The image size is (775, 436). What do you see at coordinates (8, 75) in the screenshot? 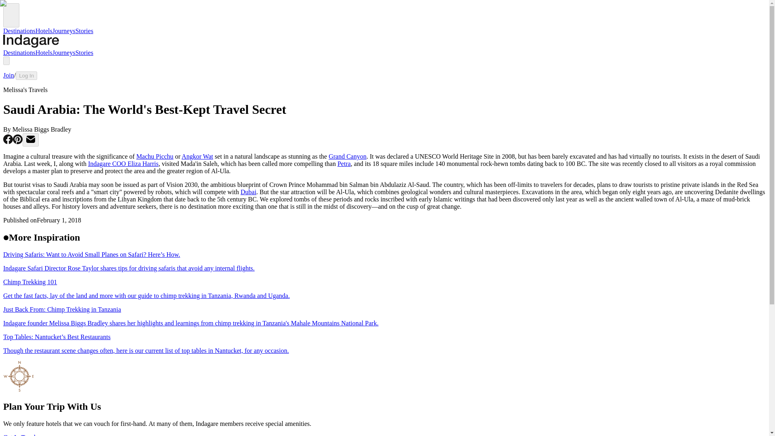
I see `Join` at bounding box center [8, 75].